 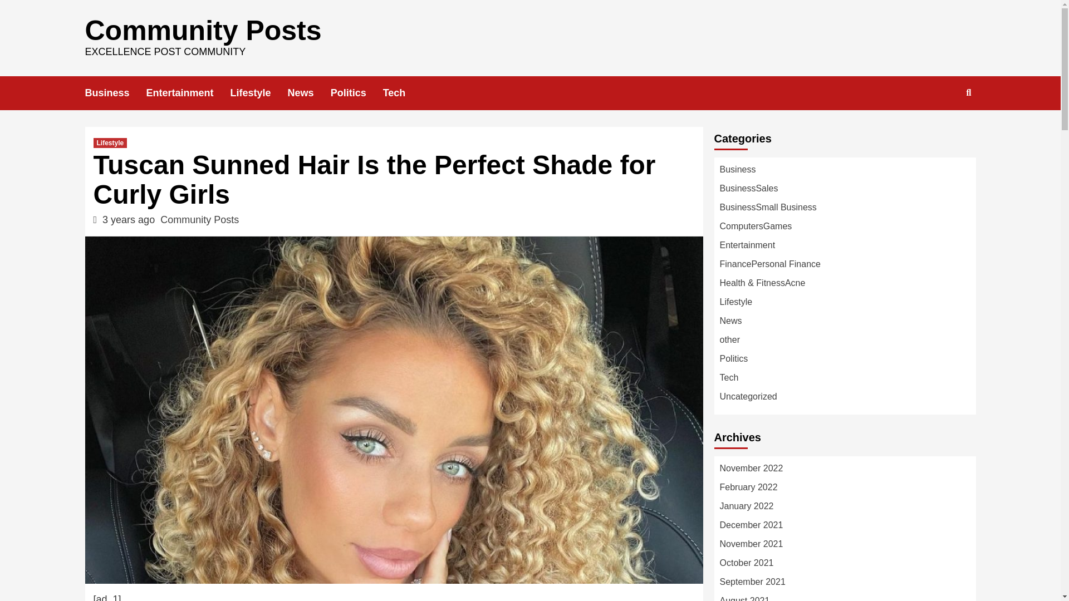 What do you see at coordinates (748, 188) in the screenshot?
I see `BusinessSales` at bounding box center [748, 188].